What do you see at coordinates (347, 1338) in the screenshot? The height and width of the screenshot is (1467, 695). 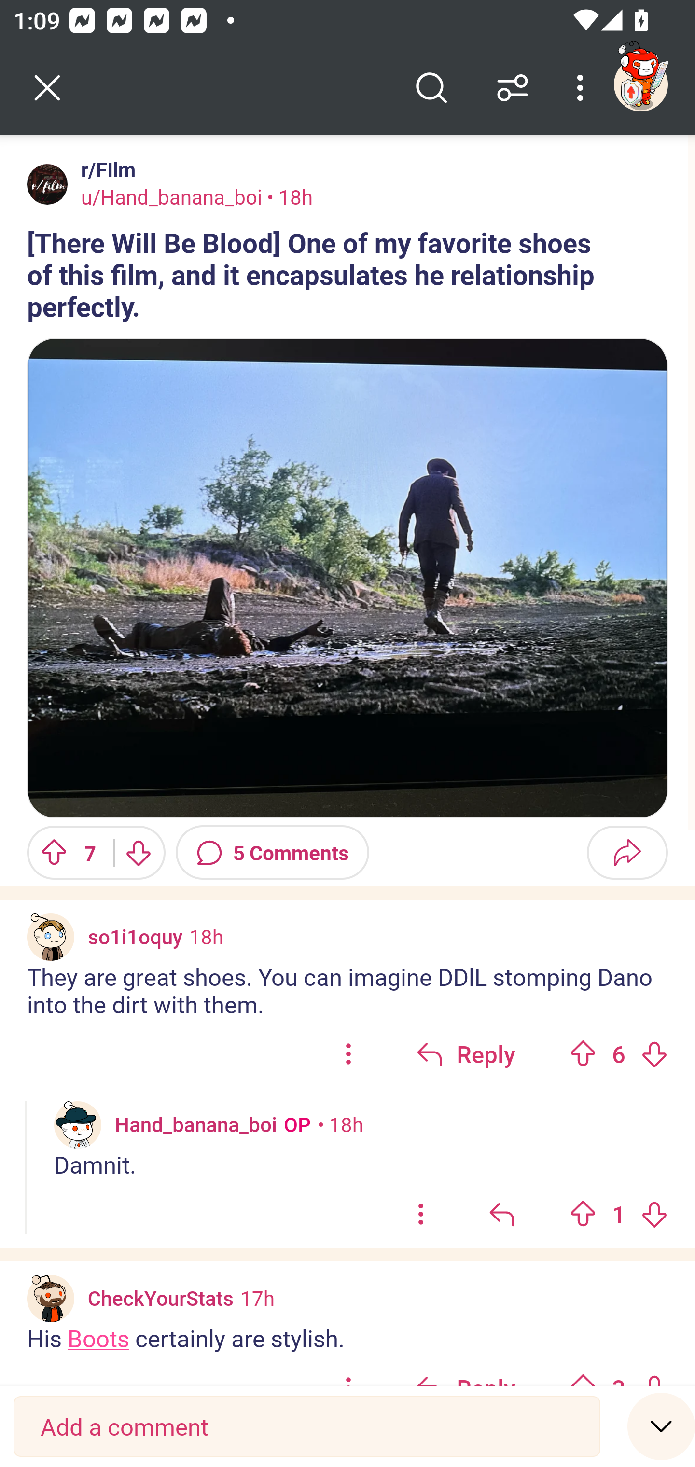 I see `His Boots certainly are stylish.` at bounding box center [347, 1338].